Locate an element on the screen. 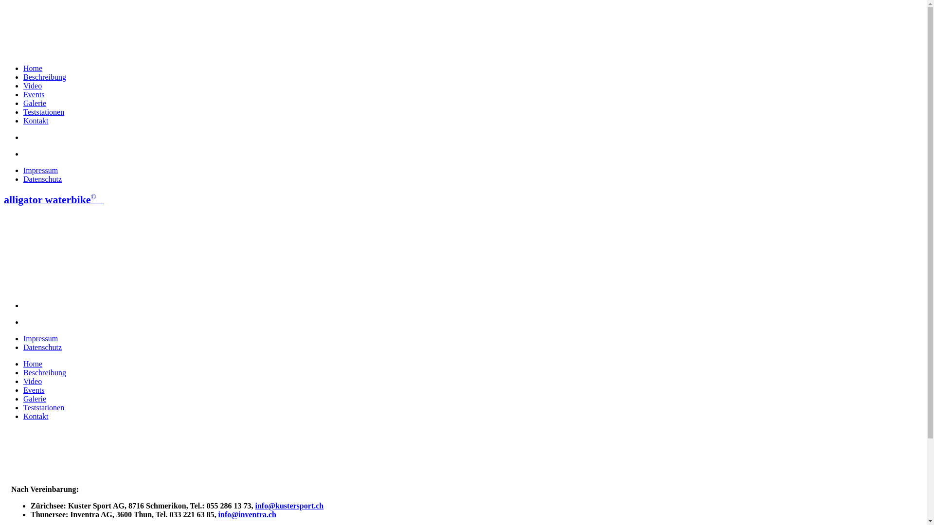  Galerie is located at coordinates (35, 103).